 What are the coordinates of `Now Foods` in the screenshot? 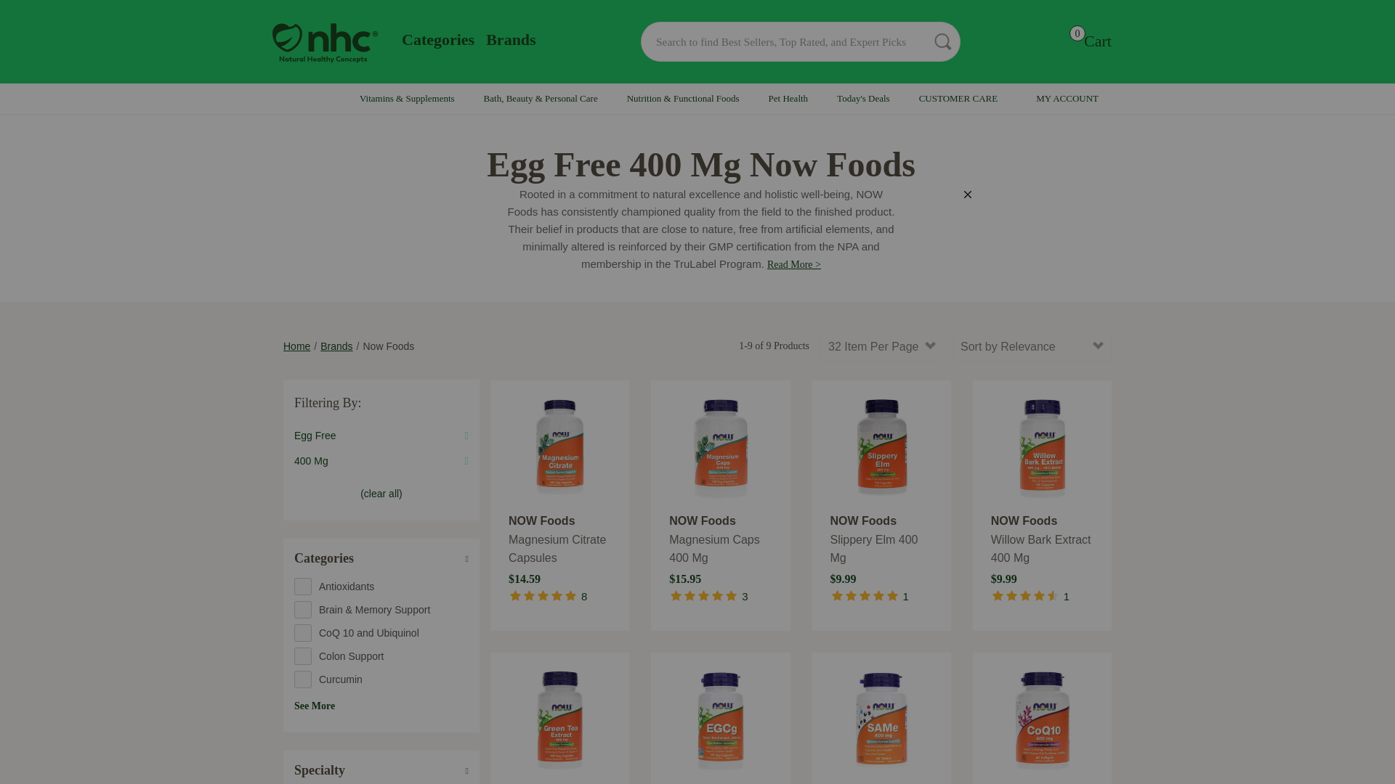 It's located at (388, 346).